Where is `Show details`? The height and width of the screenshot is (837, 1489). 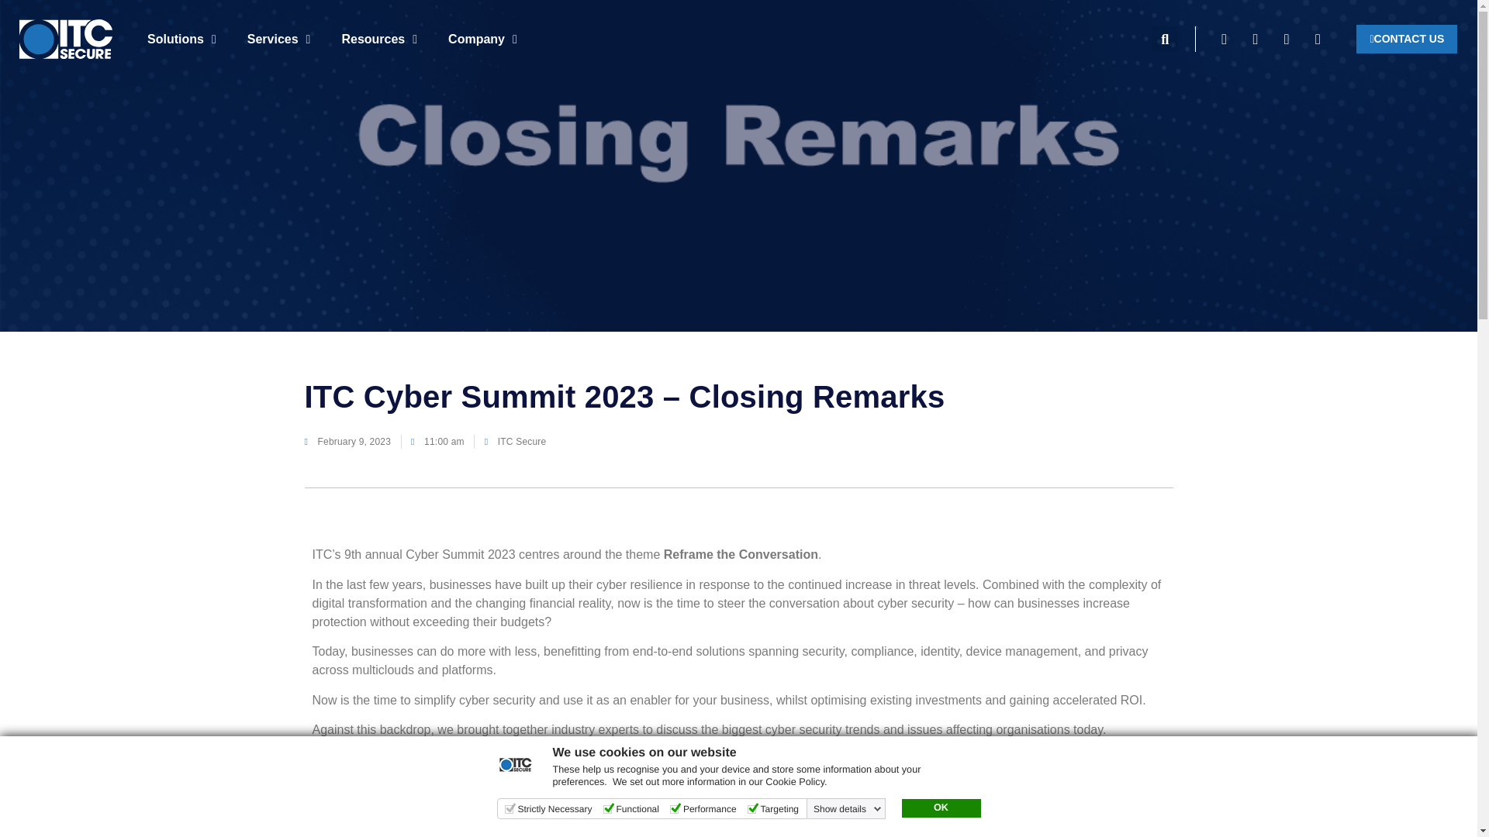 Show details is located at coordinates (847, 808).